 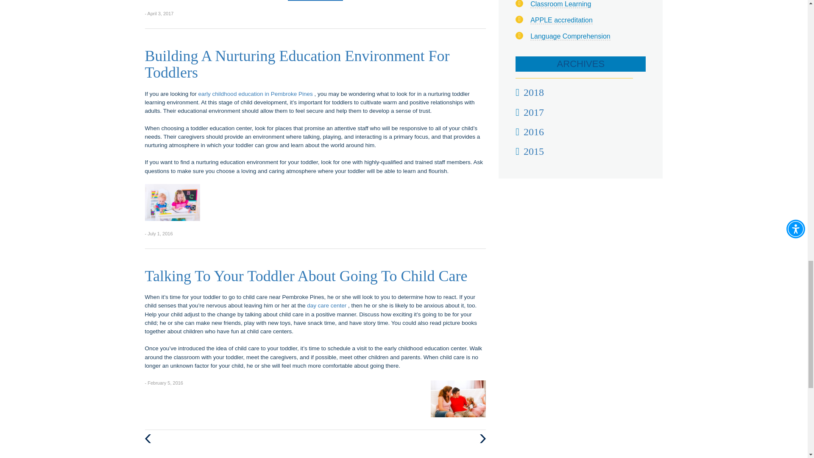 I want to click on Building A Nurturing Education Environment For Toddlers, so click(x=297, y=64).